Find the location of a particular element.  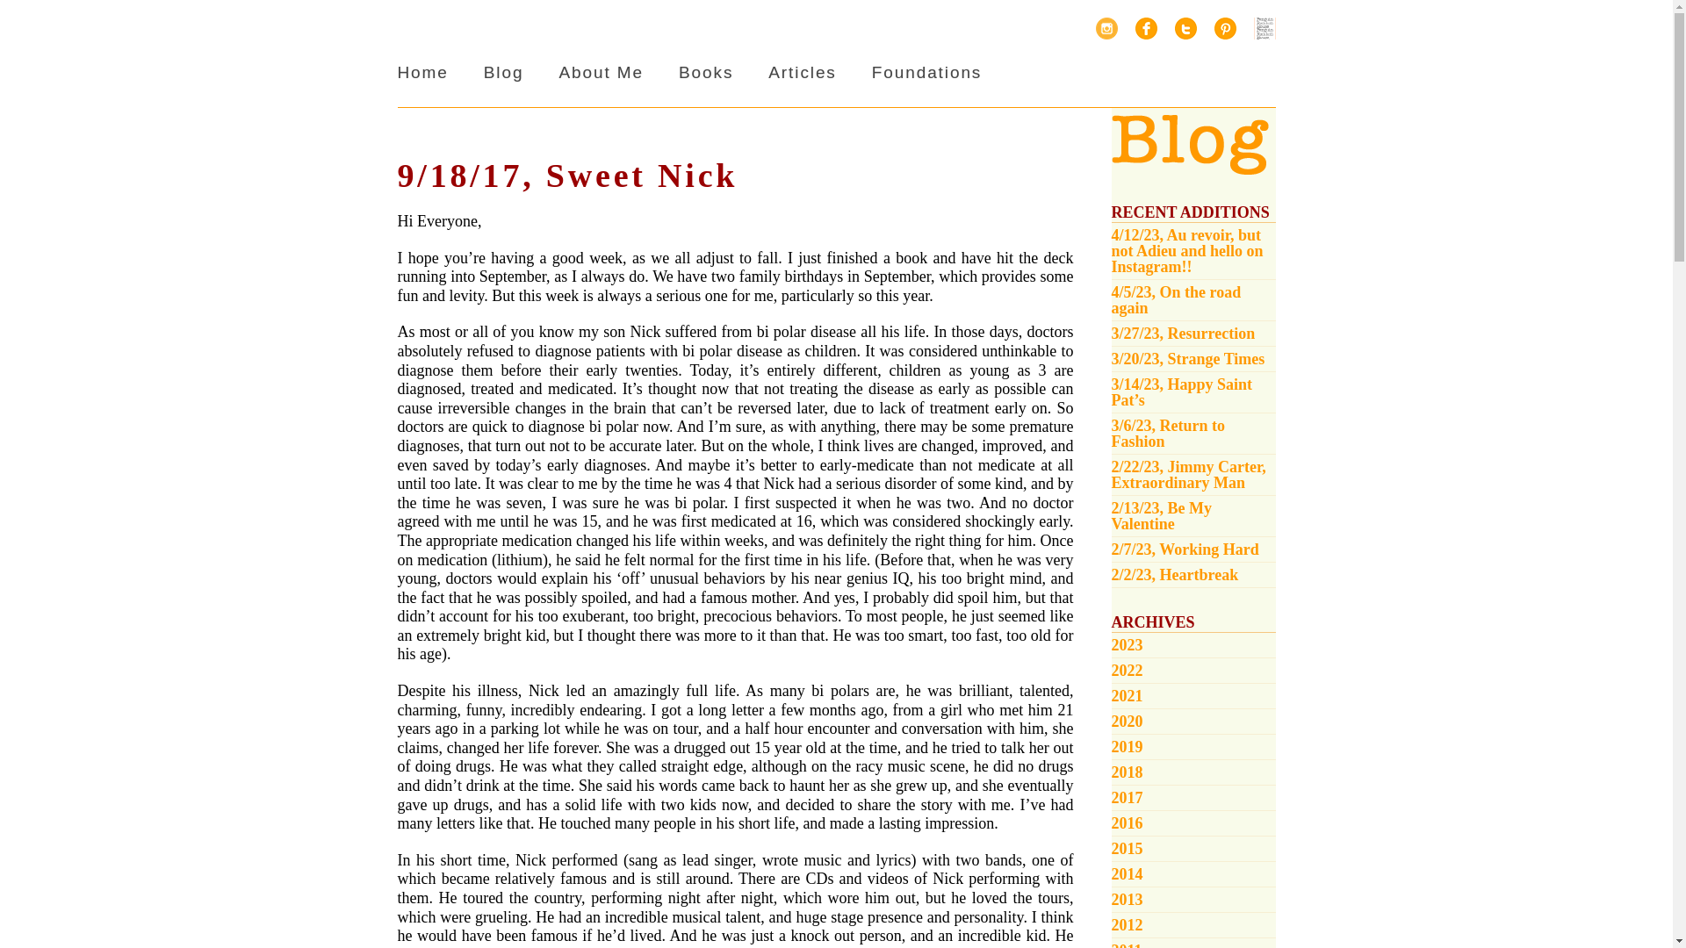

About Me is located at coordinates (601, 72).